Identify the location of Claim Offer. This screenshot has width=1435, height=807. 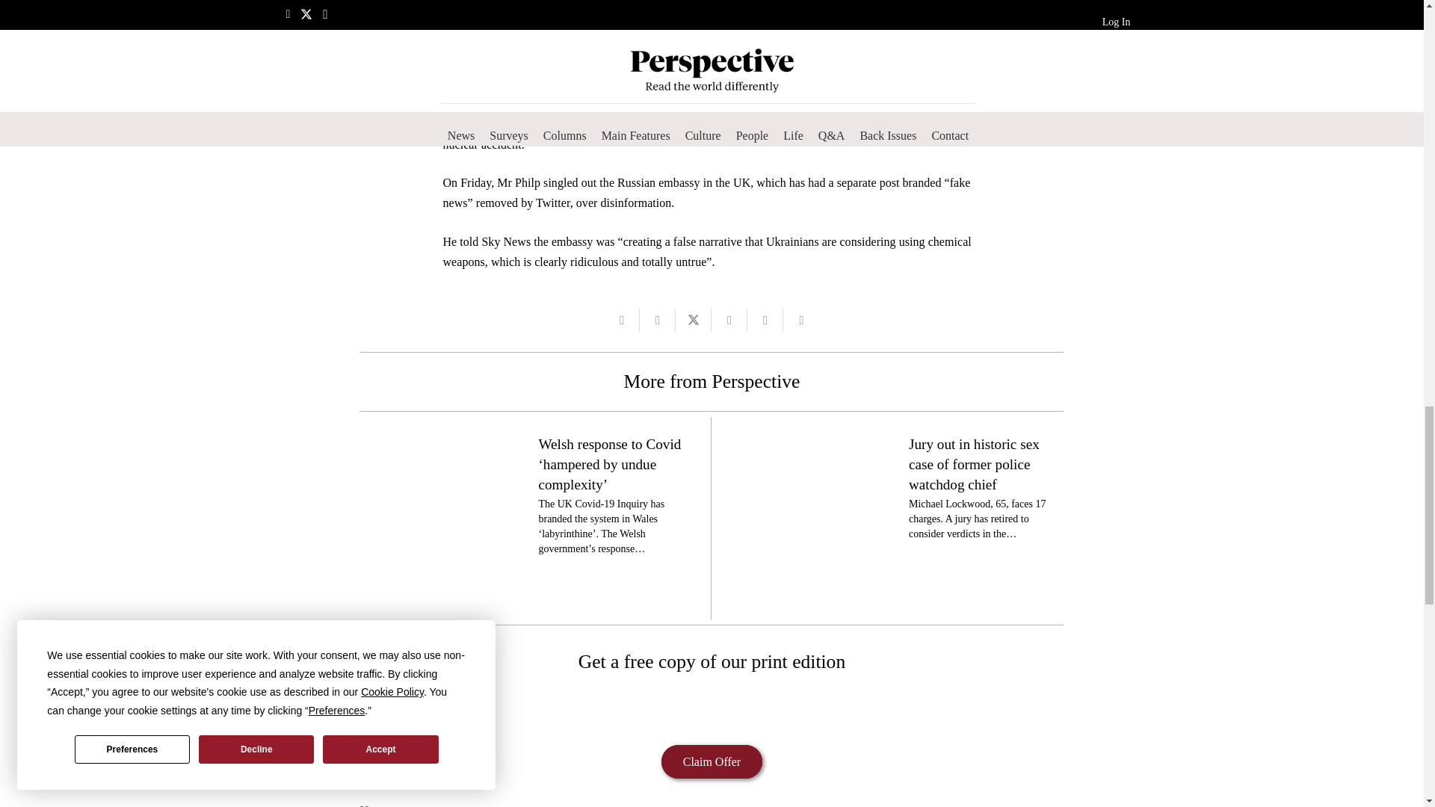
(712, 761).